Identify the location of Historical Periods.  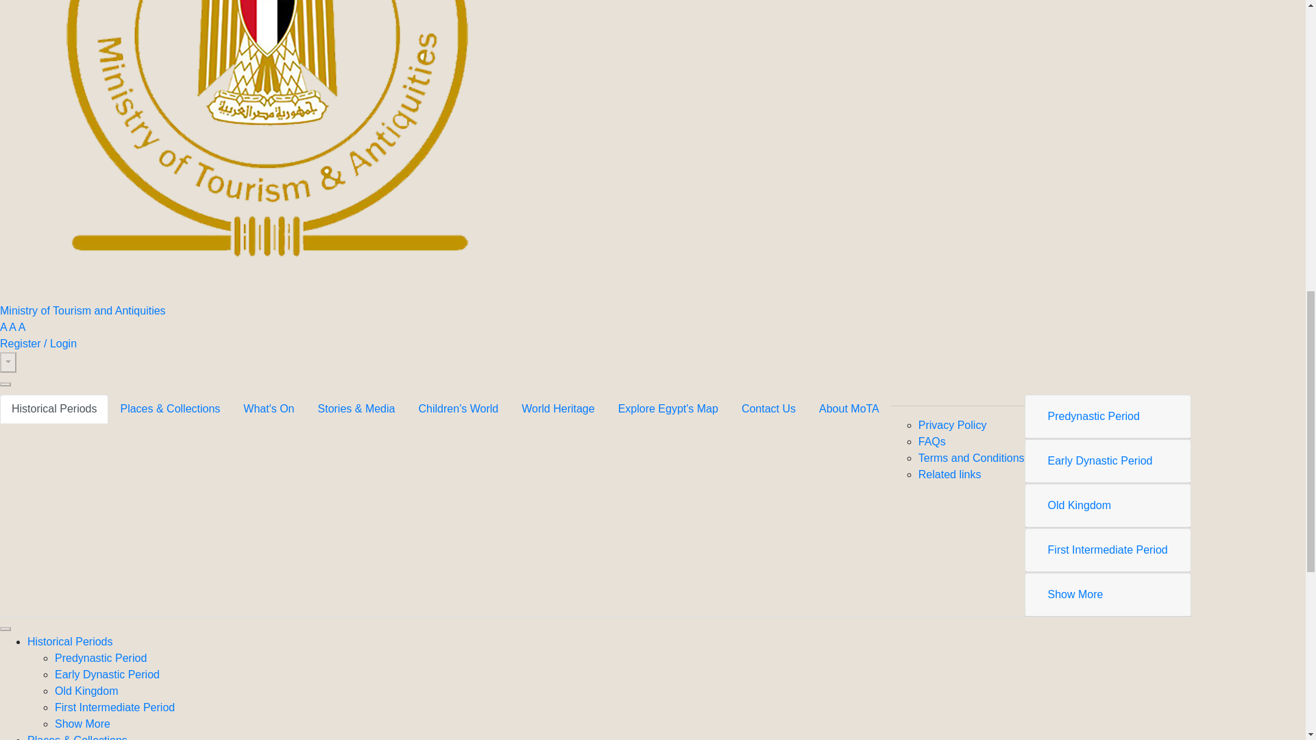
(53, 408).